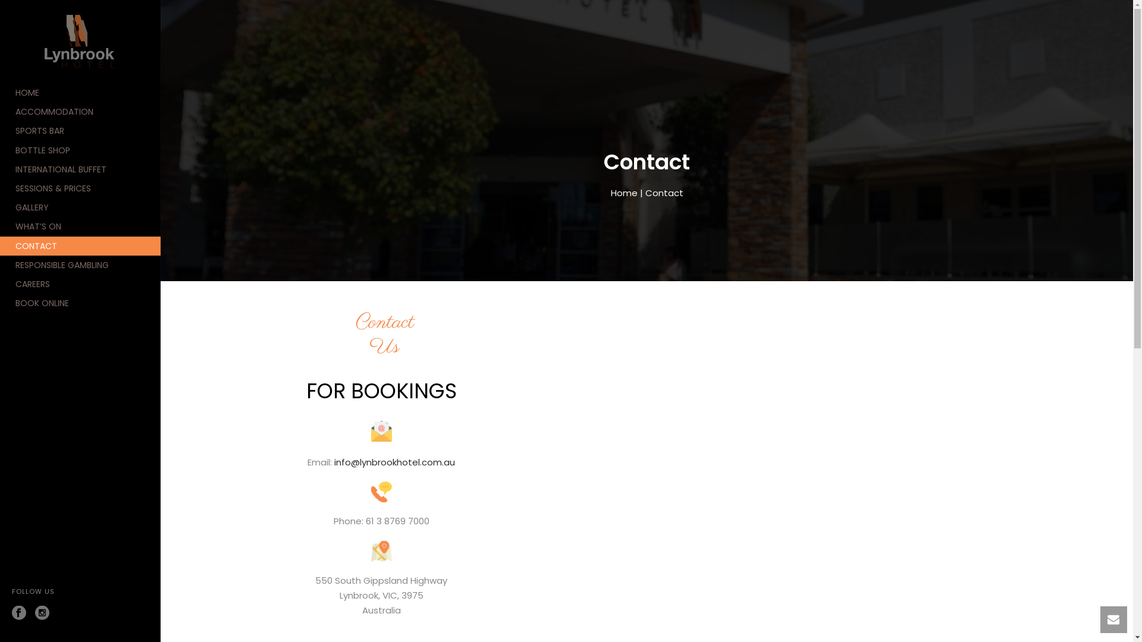 The height and width of the screenshot is (642, 1142). Describe the element at coordinates (80, 42) in the screenshot. I see `Lynbrook Hotel` at that location.